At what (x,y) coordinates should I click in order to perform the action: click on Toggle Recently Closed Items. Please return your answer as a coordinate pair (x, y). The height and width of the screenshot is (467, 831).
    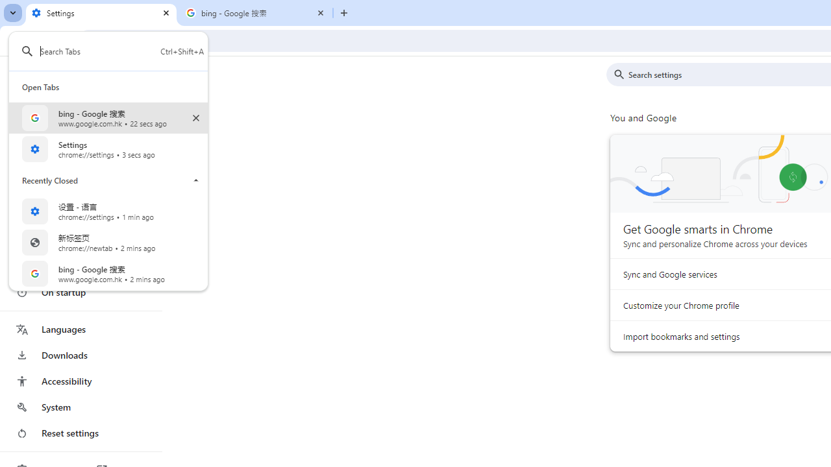
    Looking at the image, I should click on (196, 180).